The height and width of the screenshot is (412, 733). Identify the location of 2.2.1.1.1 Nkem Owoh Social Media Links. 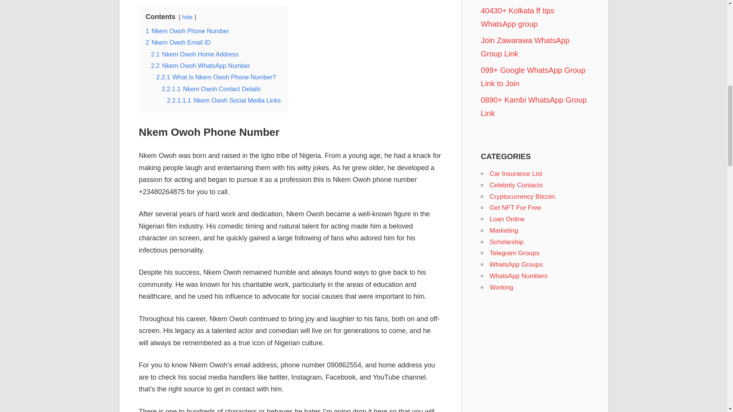
(224, 100).